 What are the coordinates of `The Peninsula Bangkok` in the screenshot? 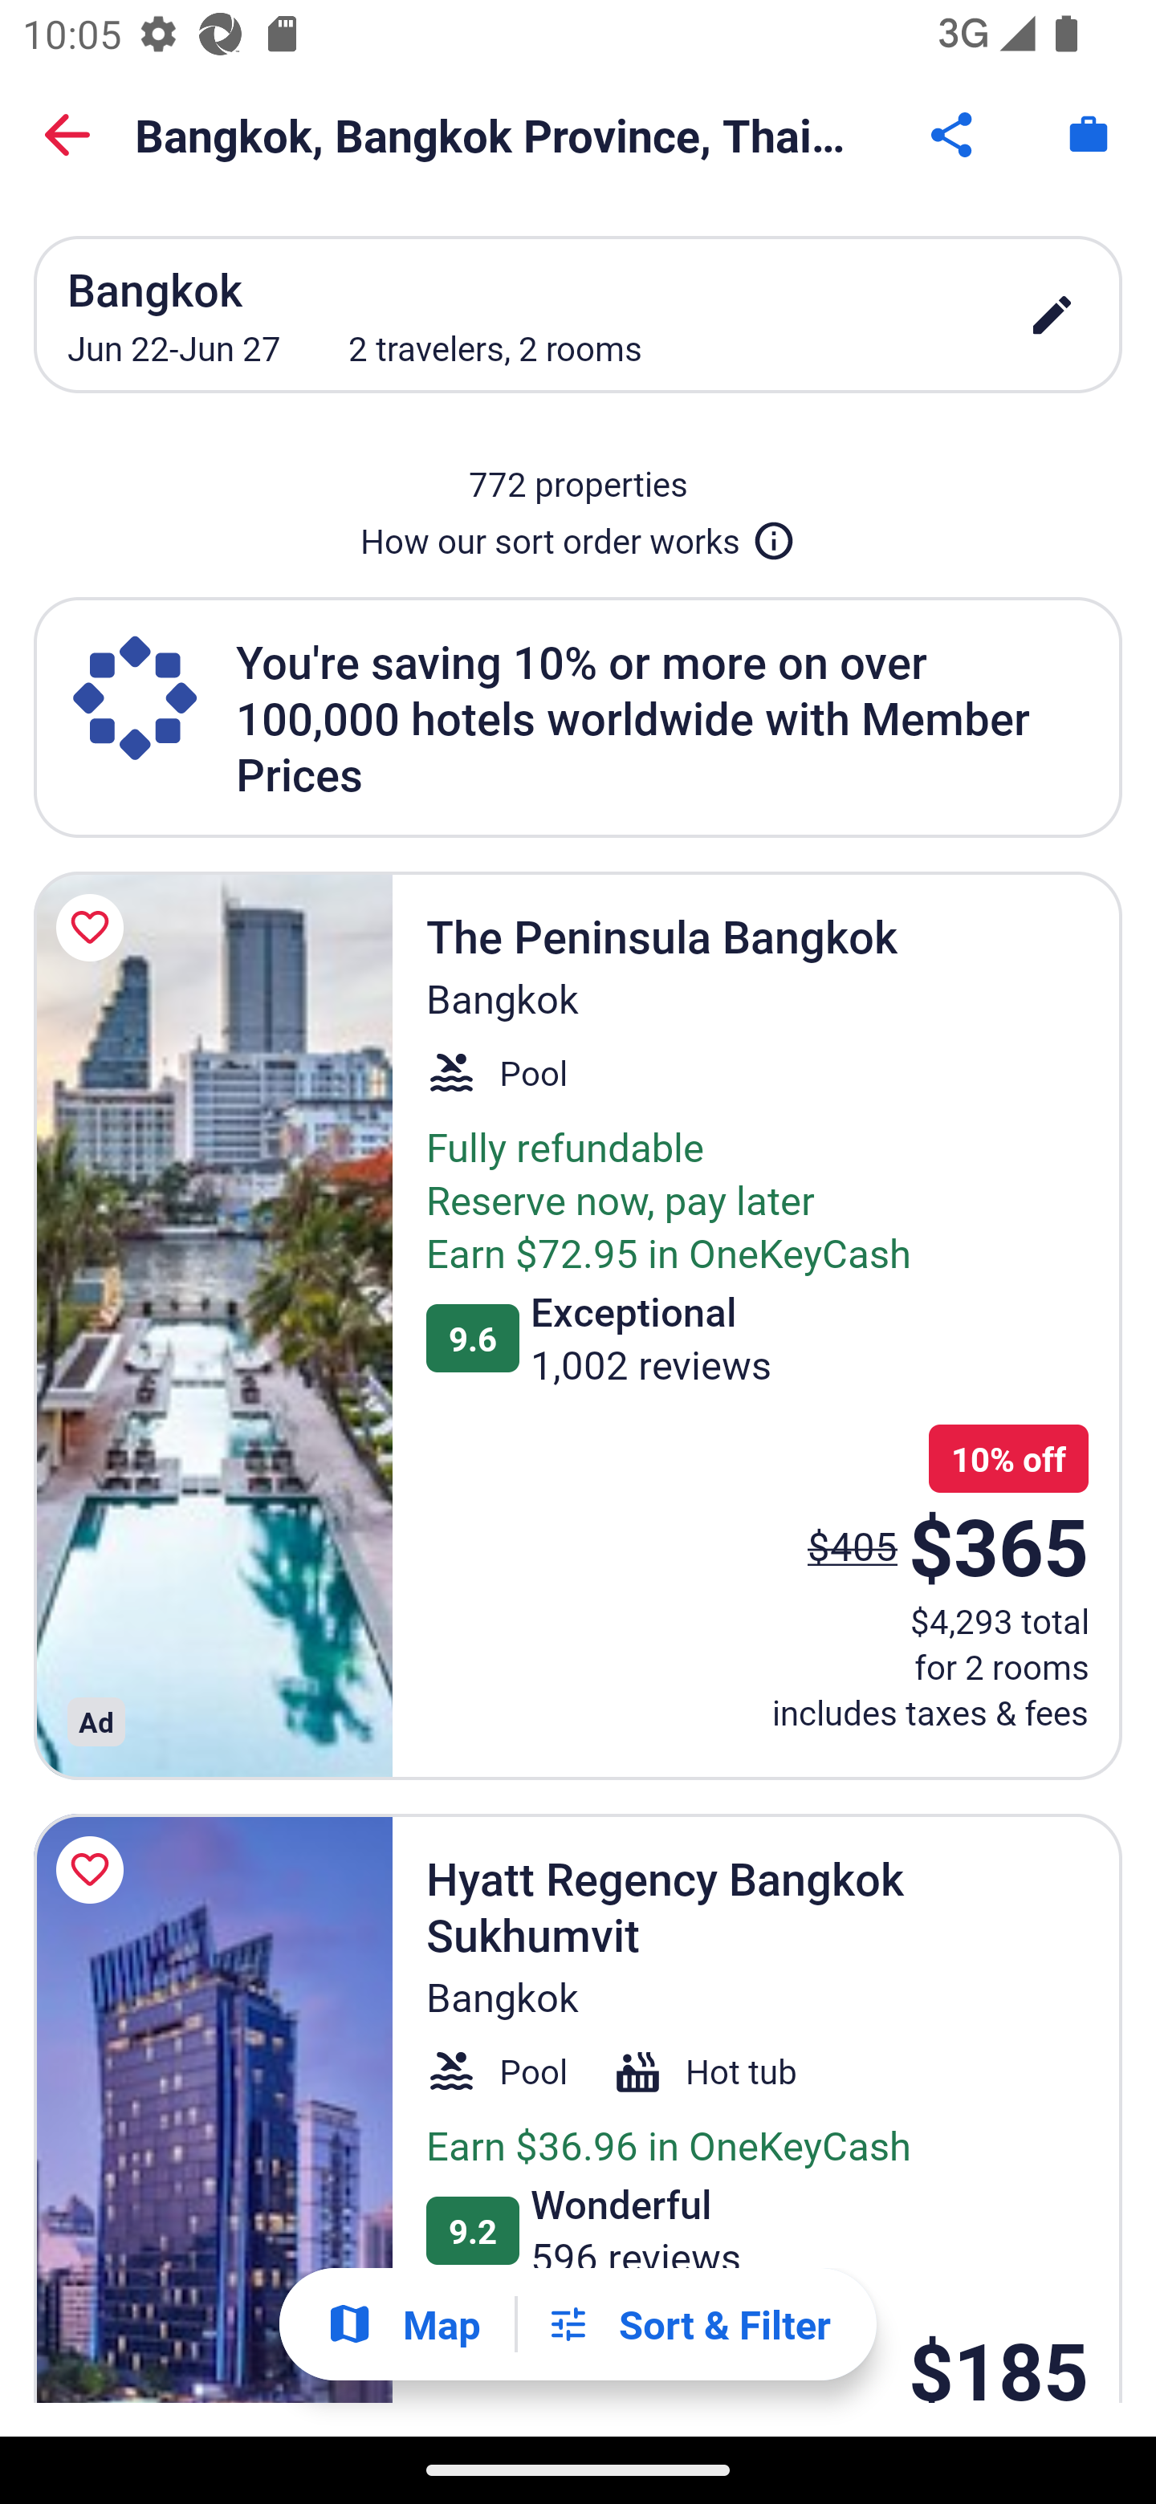 It's located at (213, 1326).